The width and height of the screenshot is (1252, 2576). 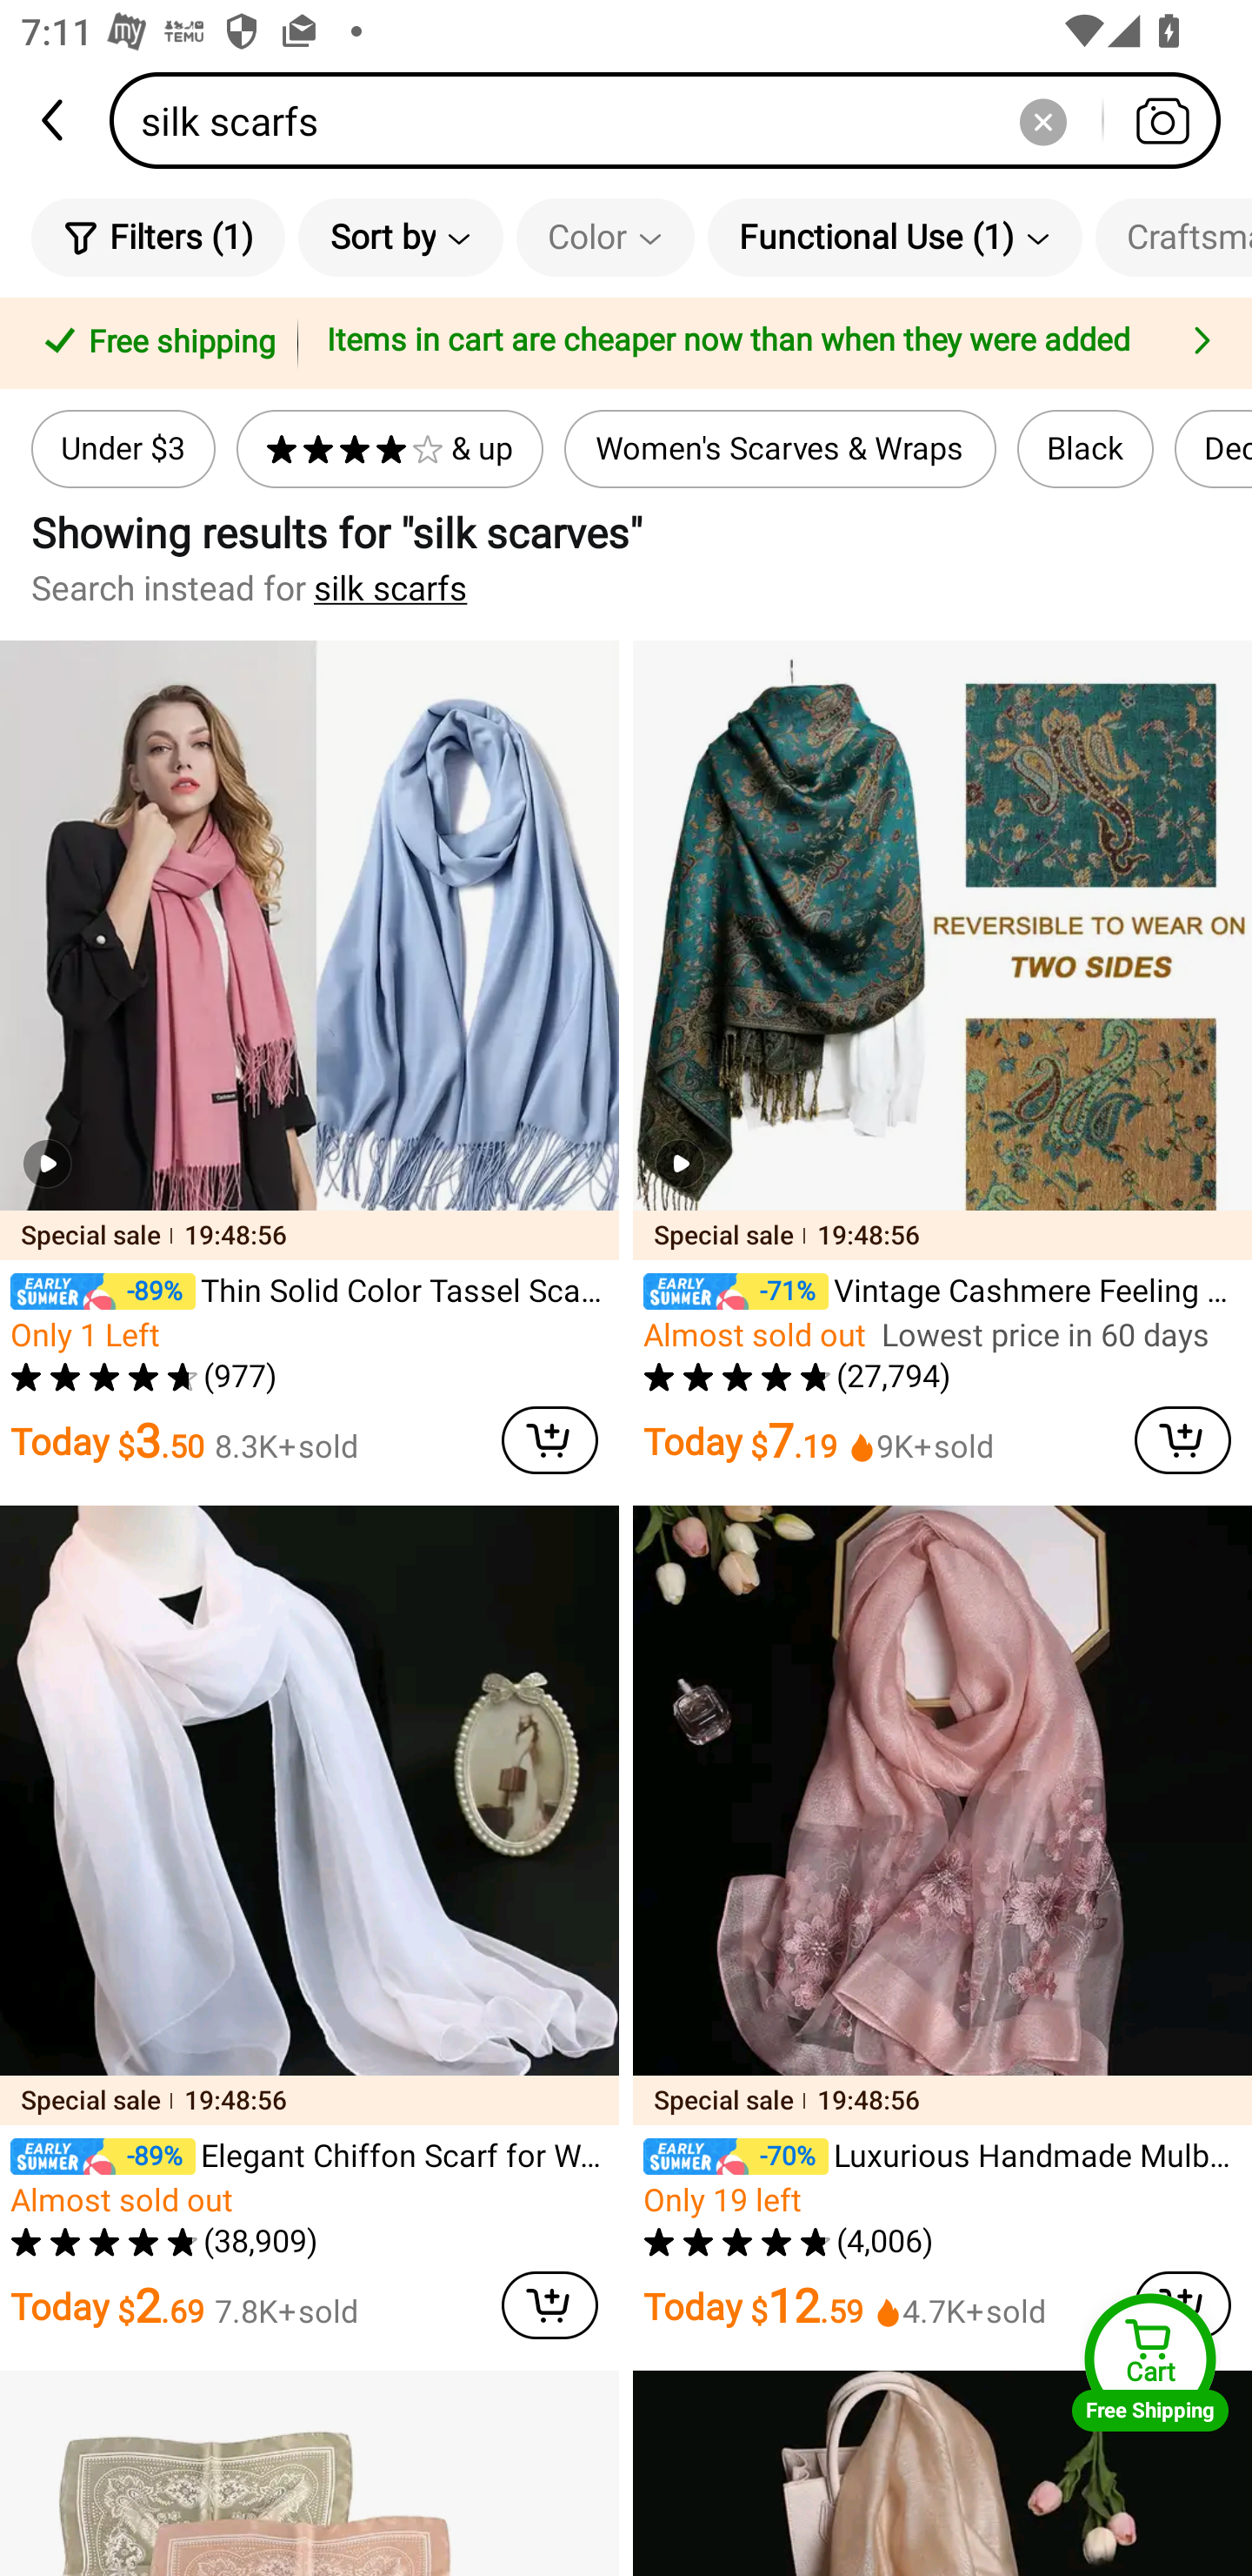 What do you see at coordinates (123, 449) in the screenshot?
I see `Under $3` at bounding box center [123, 449].